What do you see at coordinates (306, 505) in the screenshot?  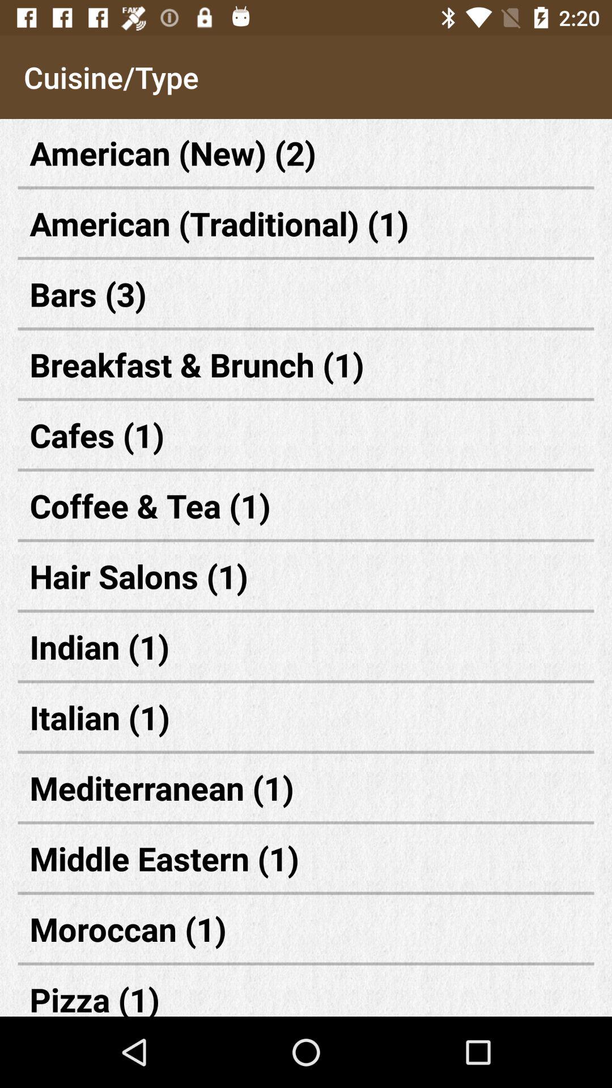 I see `click the icon below the cafes (1) item` at bounding box center [306, 505].